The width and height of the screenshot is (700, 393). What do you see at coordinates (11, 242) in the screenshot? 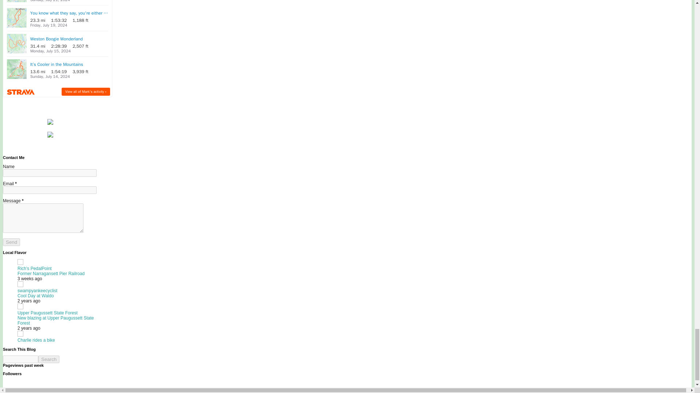
I see `Send` at bounding box center [11, 242].